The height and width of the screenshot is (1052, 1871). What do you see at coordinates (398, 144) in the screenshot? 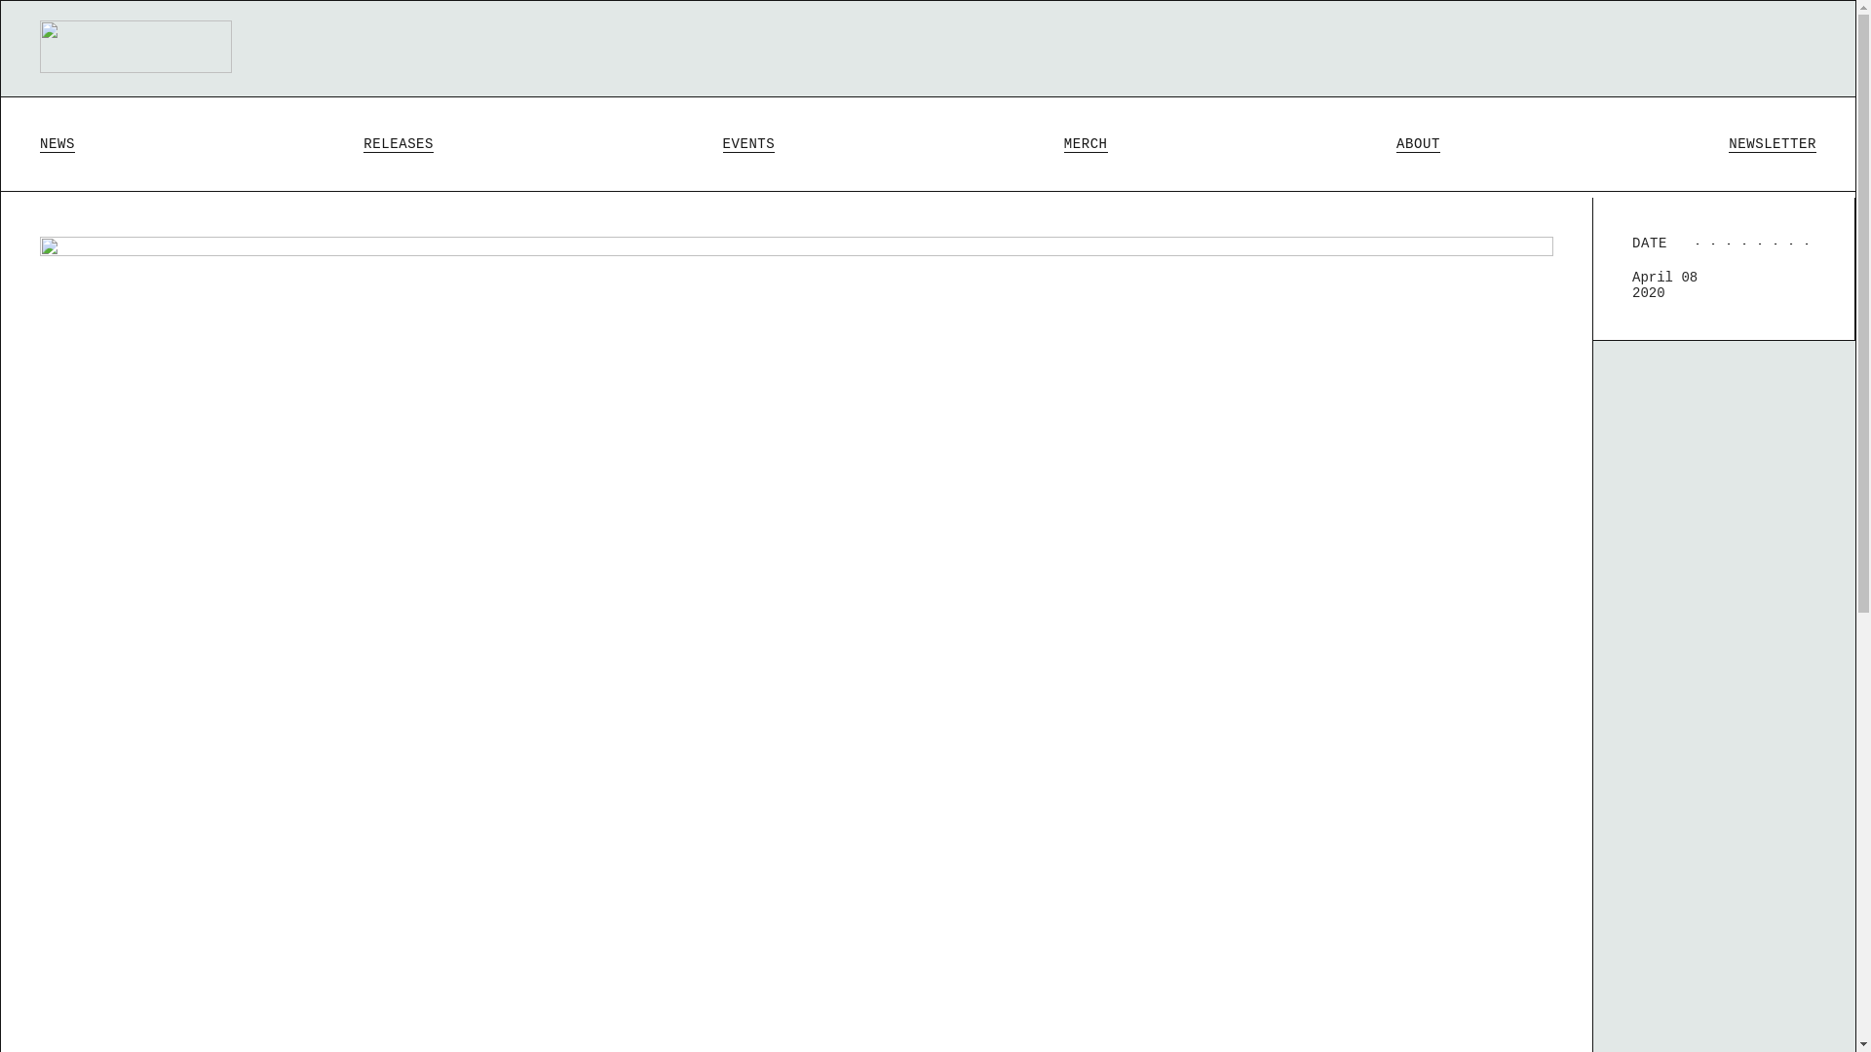
I see `RELEASES` at bounding box center [398, 144].